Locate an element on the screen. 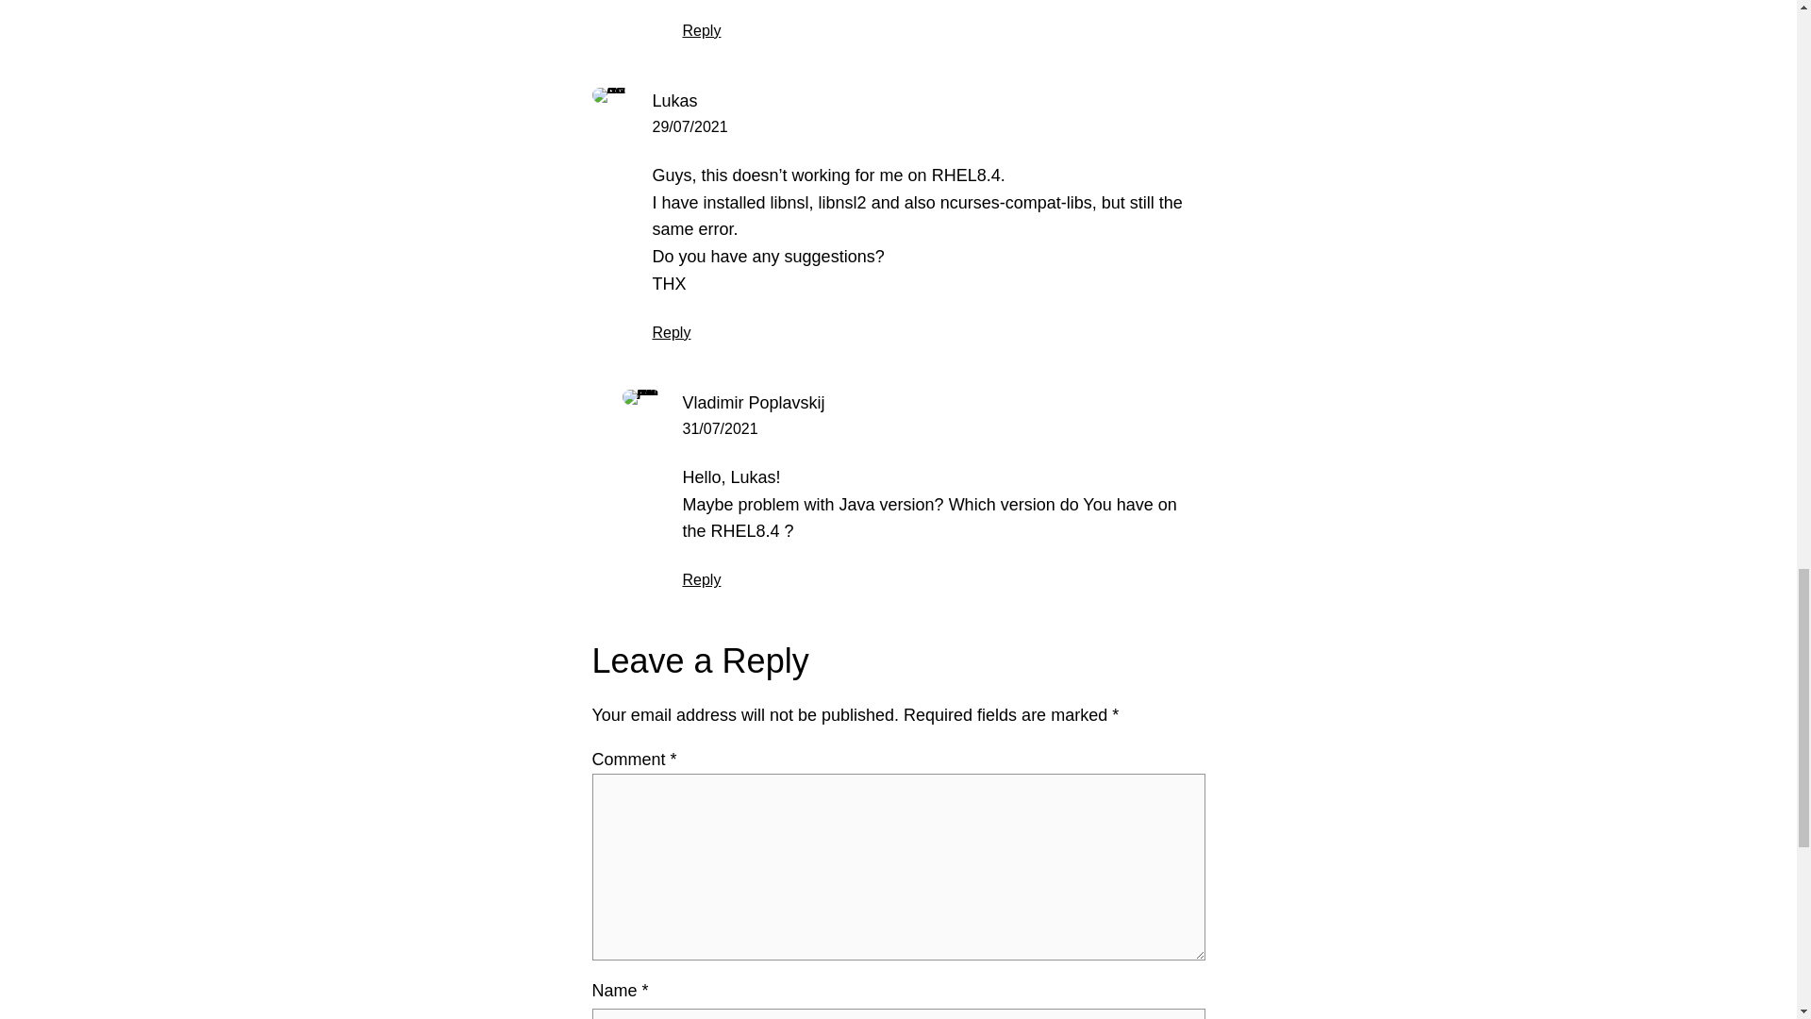 This screenshot has height=1019, width=1811. Reply is located at coordinates (702, 30).